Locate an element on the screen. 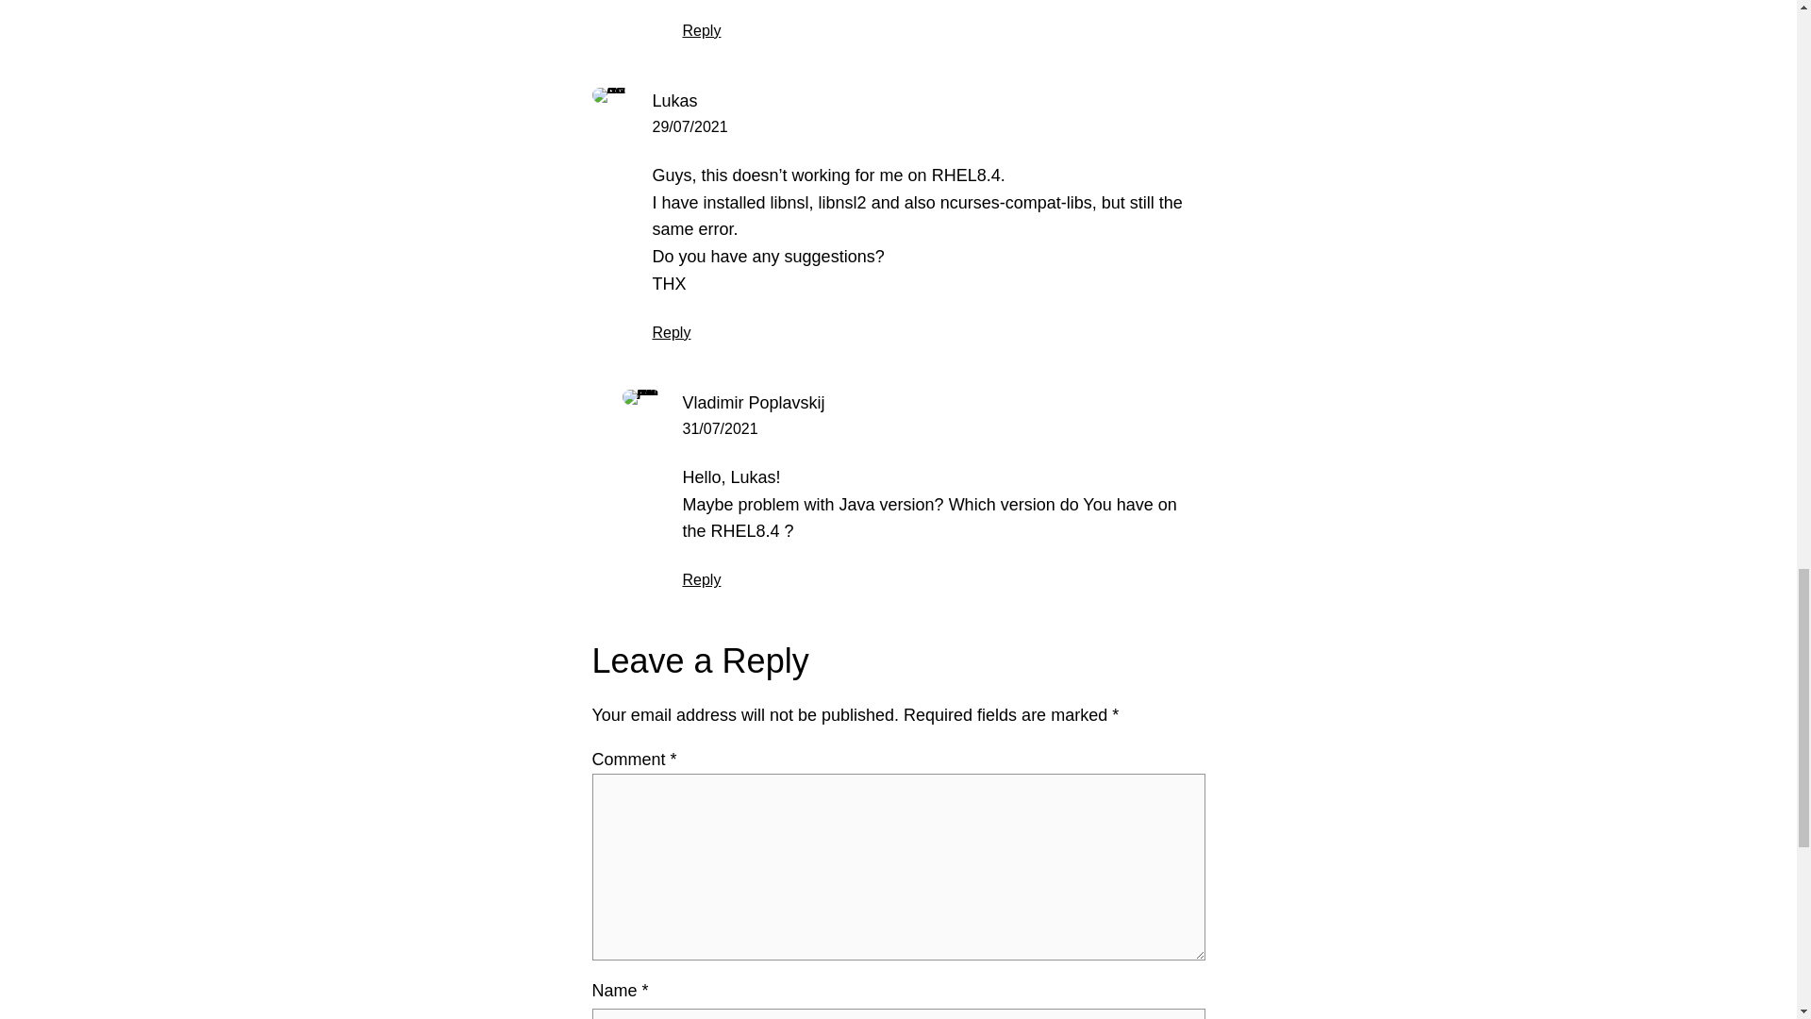 This screenshot has height=1019, width=1811. Reply is located at coordinates (702, 30).